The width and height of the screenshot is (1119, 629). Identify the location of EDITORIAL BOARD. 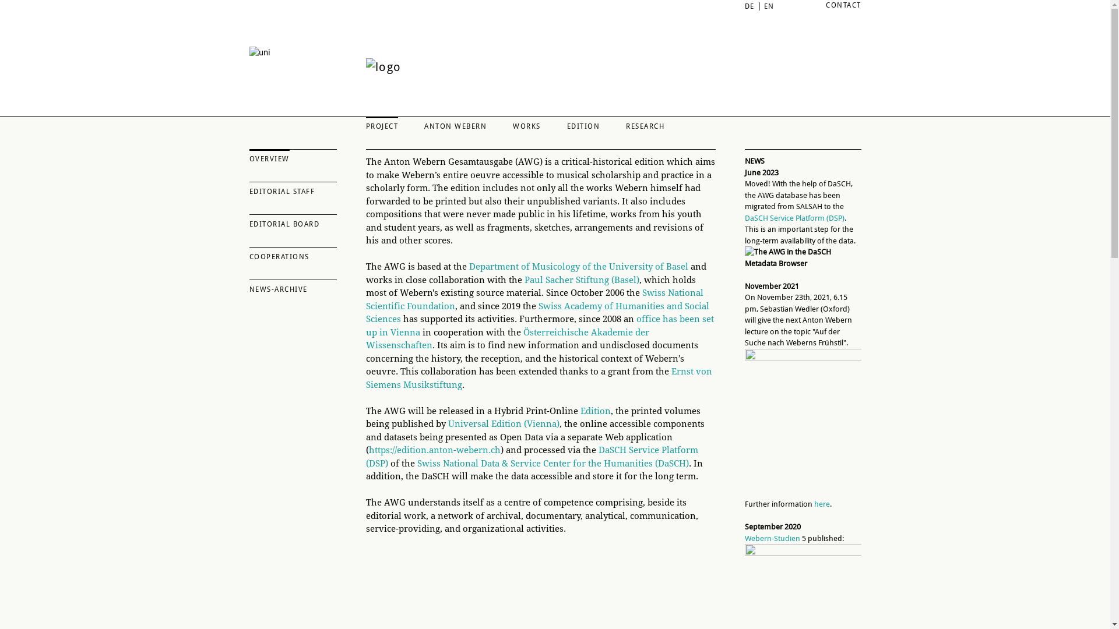
(293, 222).